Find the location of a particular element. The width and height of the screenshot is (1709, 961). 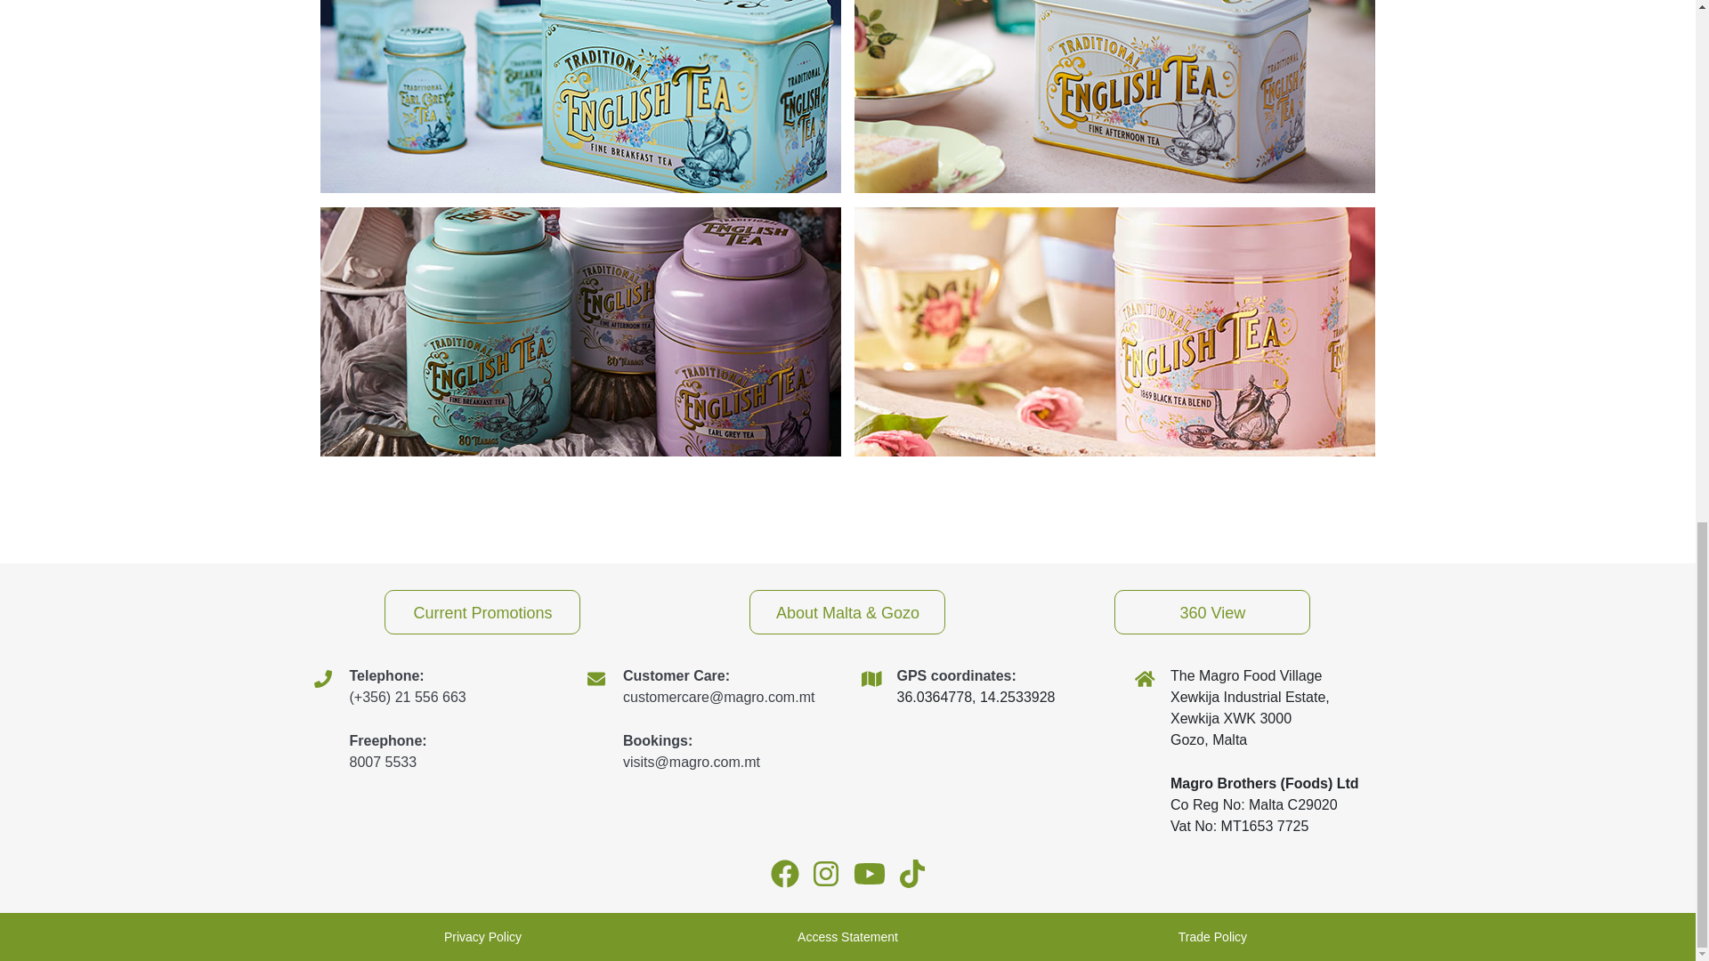

Access Statement is located at coordinates (847, 936).